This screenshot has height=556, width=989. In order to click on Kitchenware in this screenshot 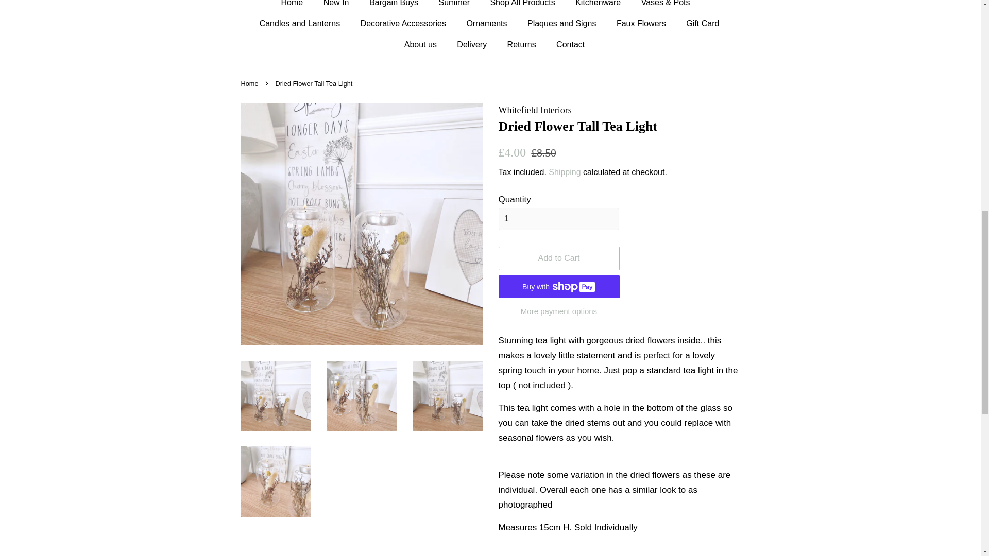, I will do `click(599, 6)`.